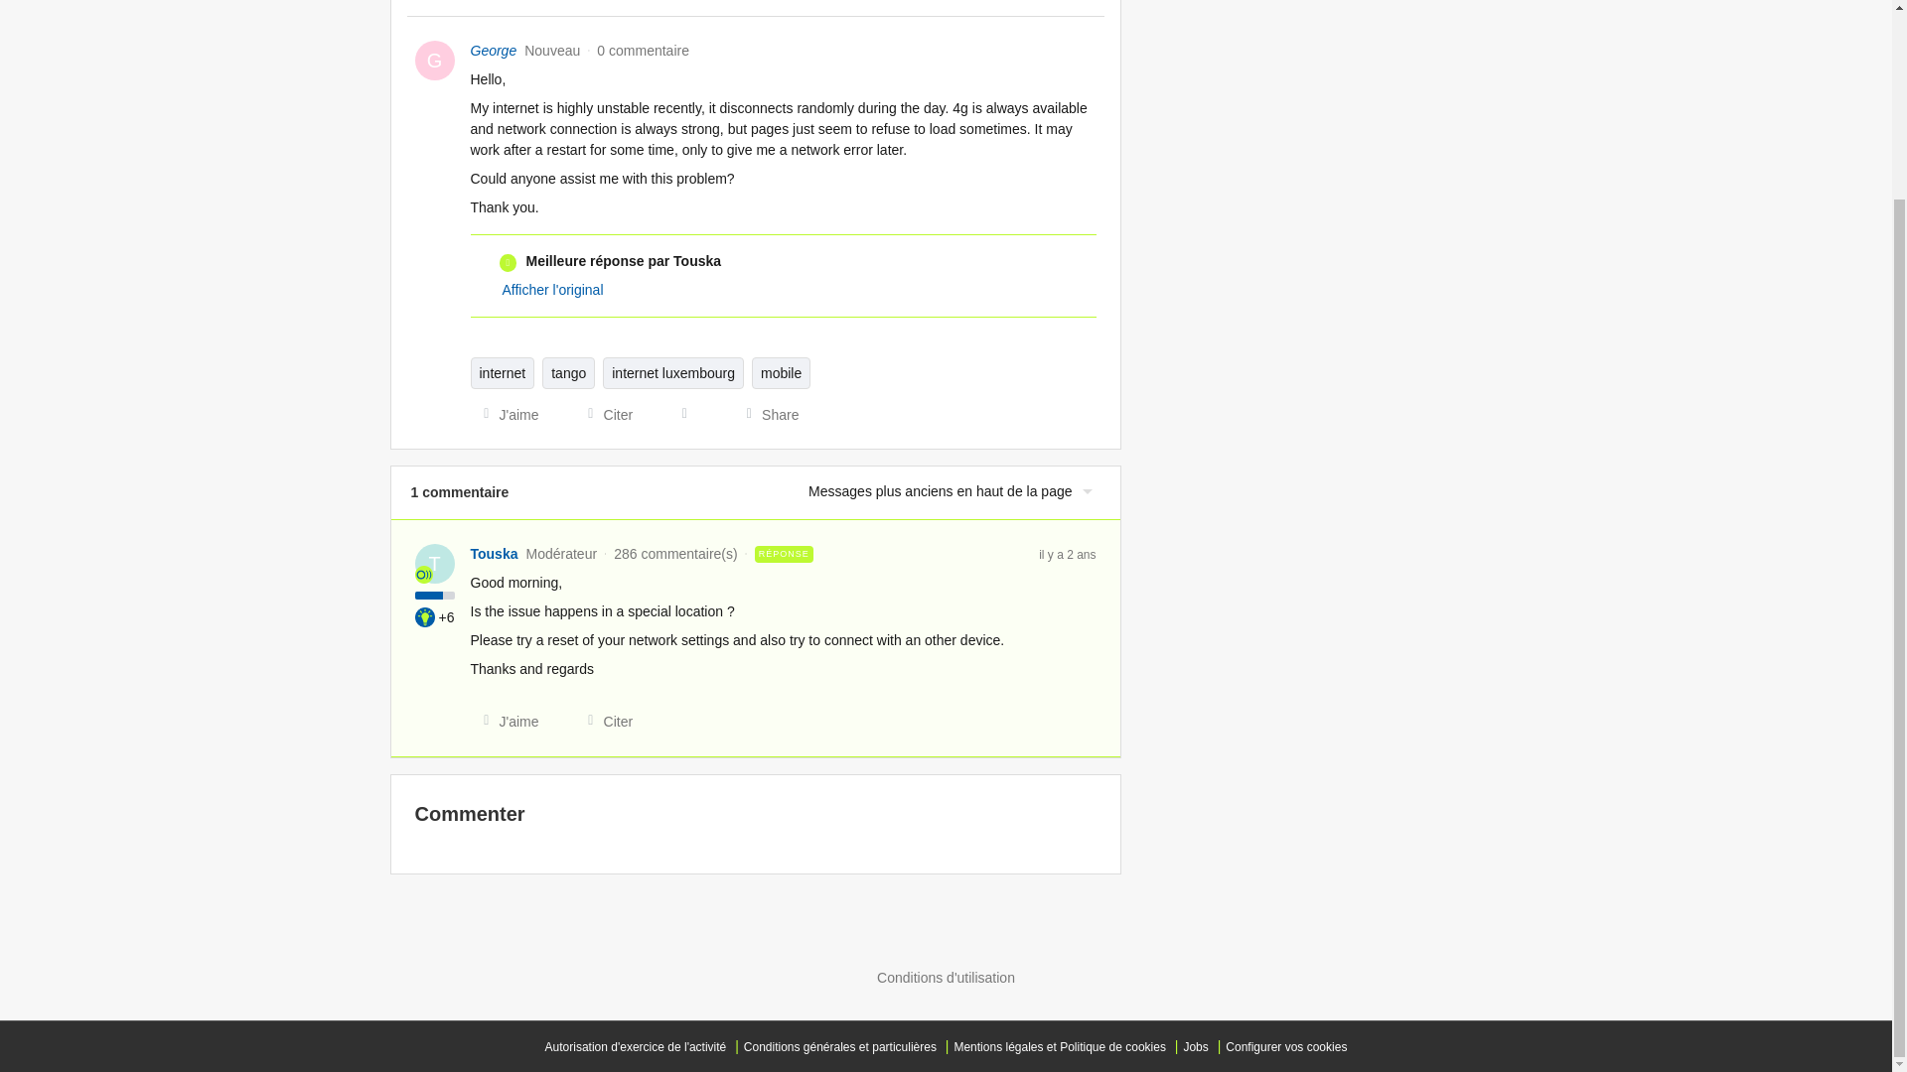 The image size is (1907, 1072). What do you see at coordinates (505, 721) in the screenshot?
I see `J'aime` at bounding box center [505, 721].